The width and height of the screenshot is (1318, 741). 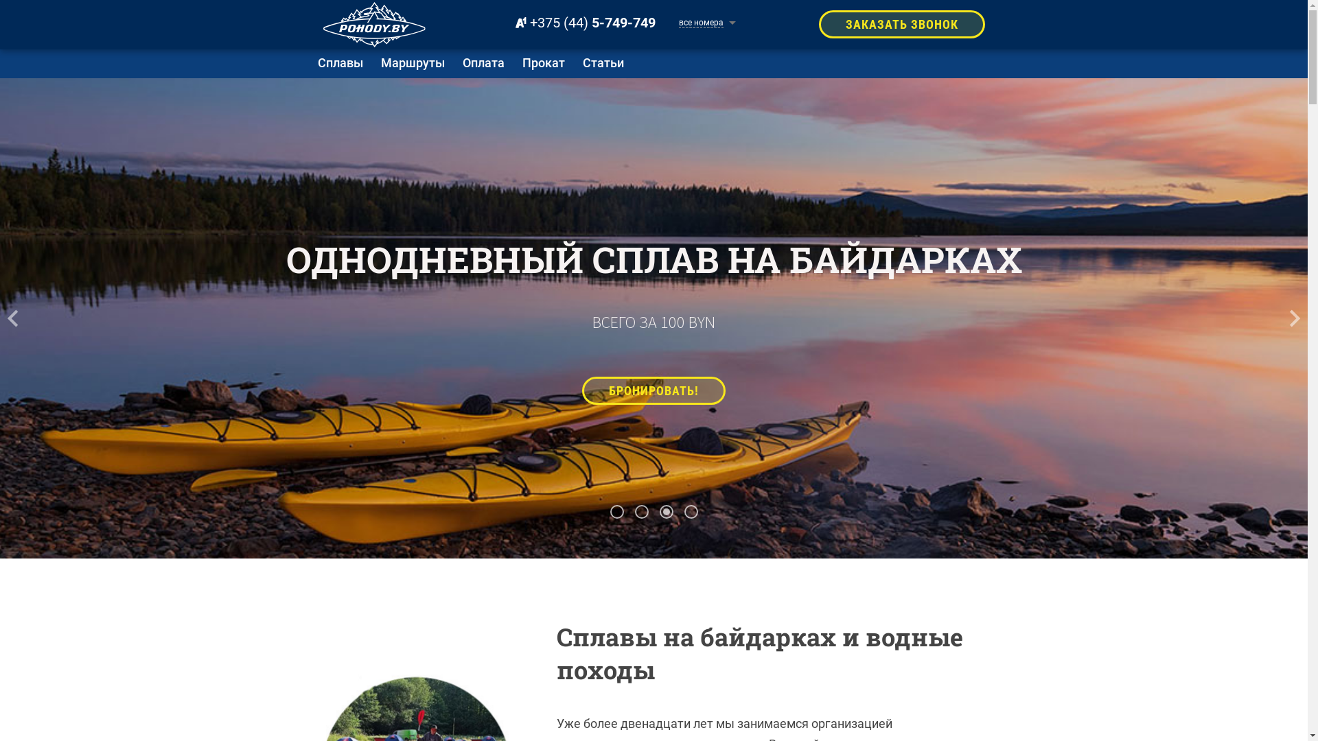 What do you see at coordinates (24, 318) in the screenshot?
I see `prev` at bounding box center [24, 318].